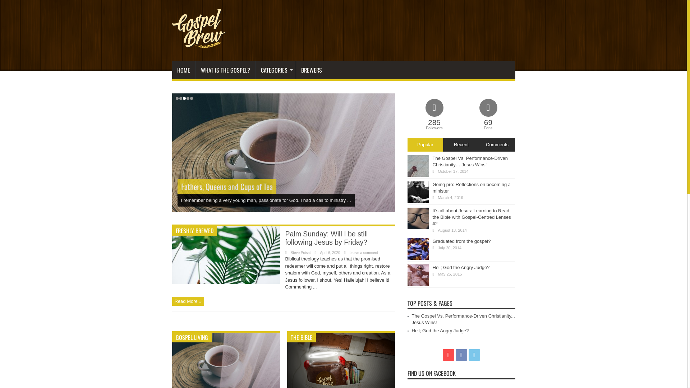 This screenshot has width=690, height=388. Describe the element at coordinates (188, 98) in the screenshot. I see `4` at that location.